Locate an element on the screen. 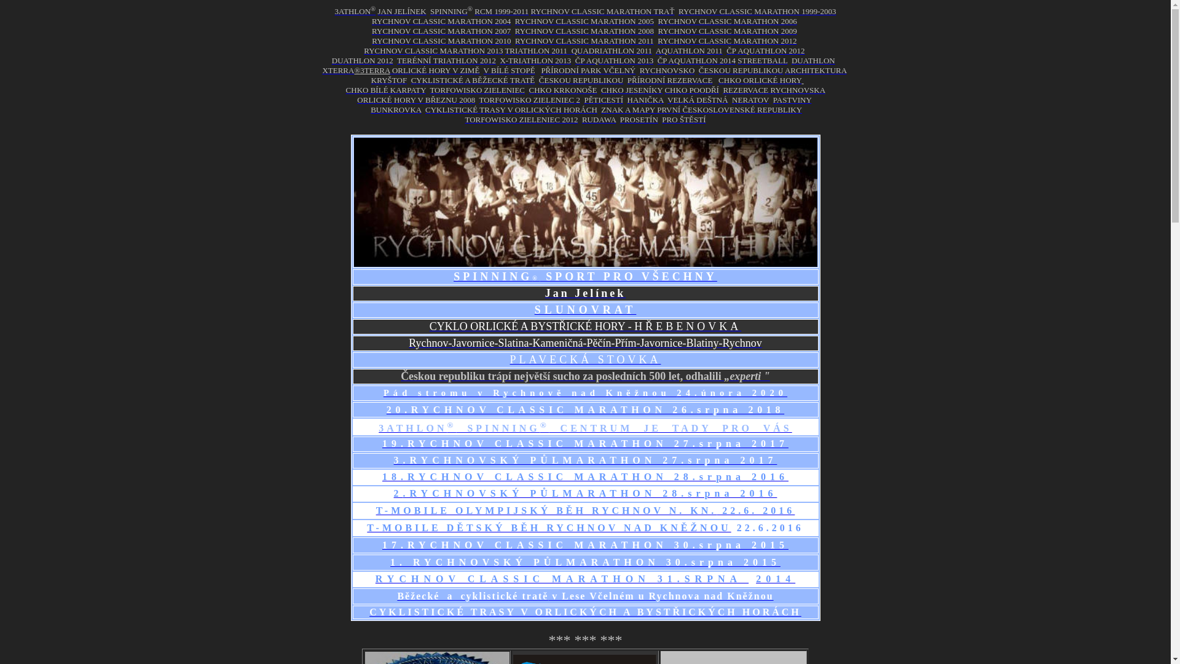  RYCHNOV CLASSIC MARATHON 2012 is located at coordinates (727, 41).